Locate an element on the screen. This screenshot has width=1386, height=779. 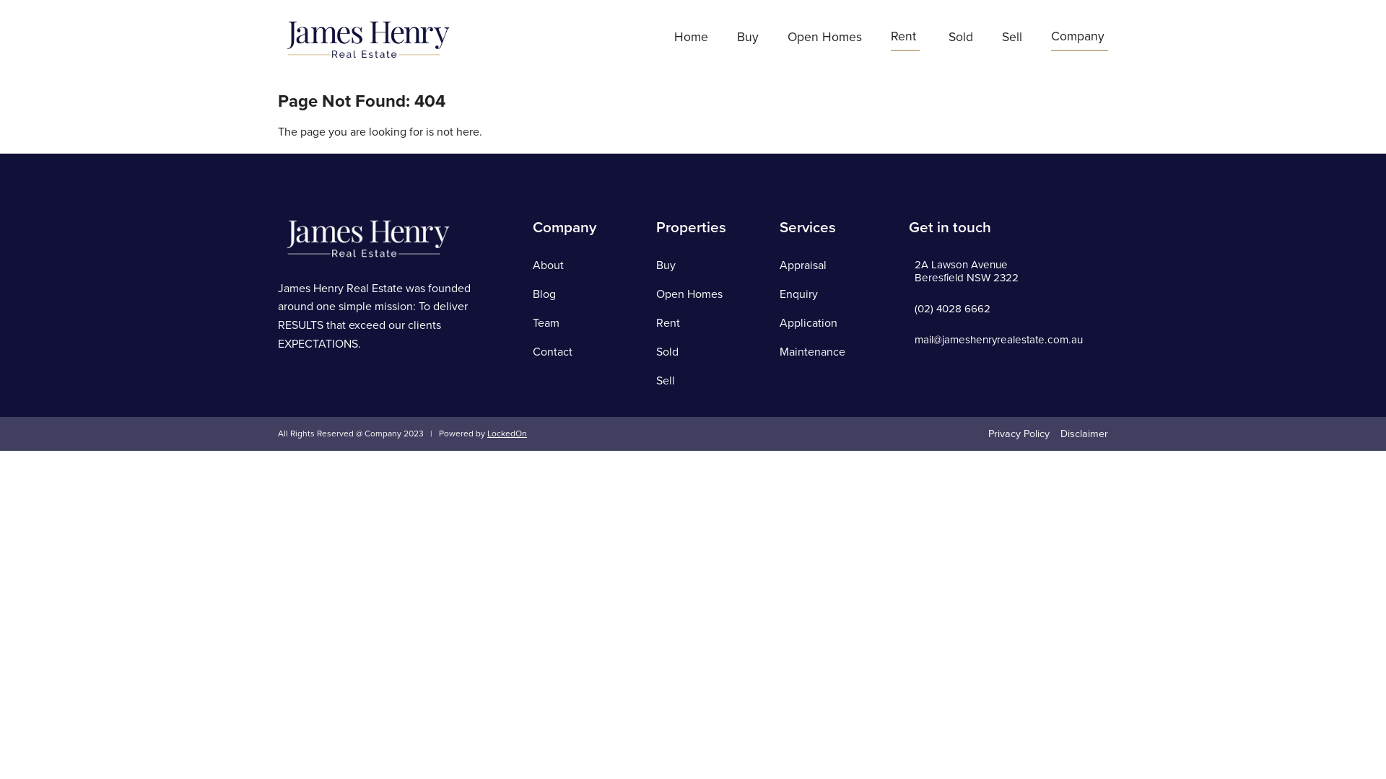
About is located at coordinates (549, 265).